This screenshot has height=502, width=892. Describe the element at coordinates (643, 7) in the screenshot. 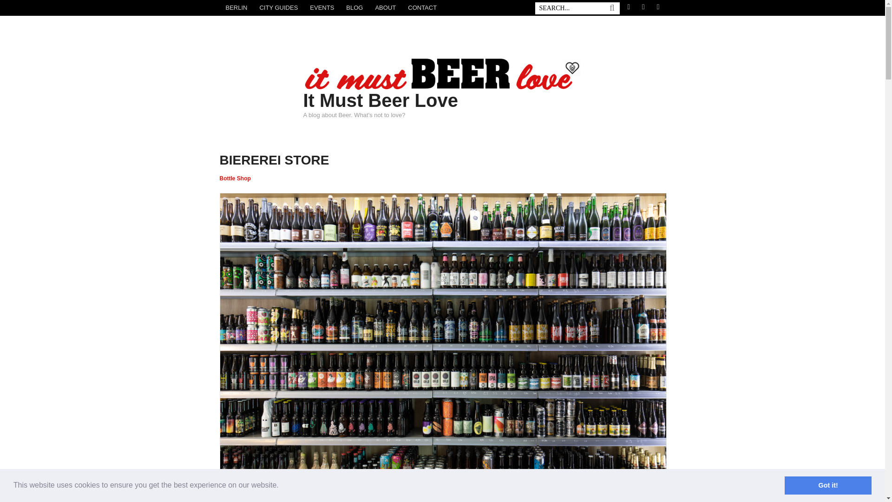

I see `Twitter` at that location.